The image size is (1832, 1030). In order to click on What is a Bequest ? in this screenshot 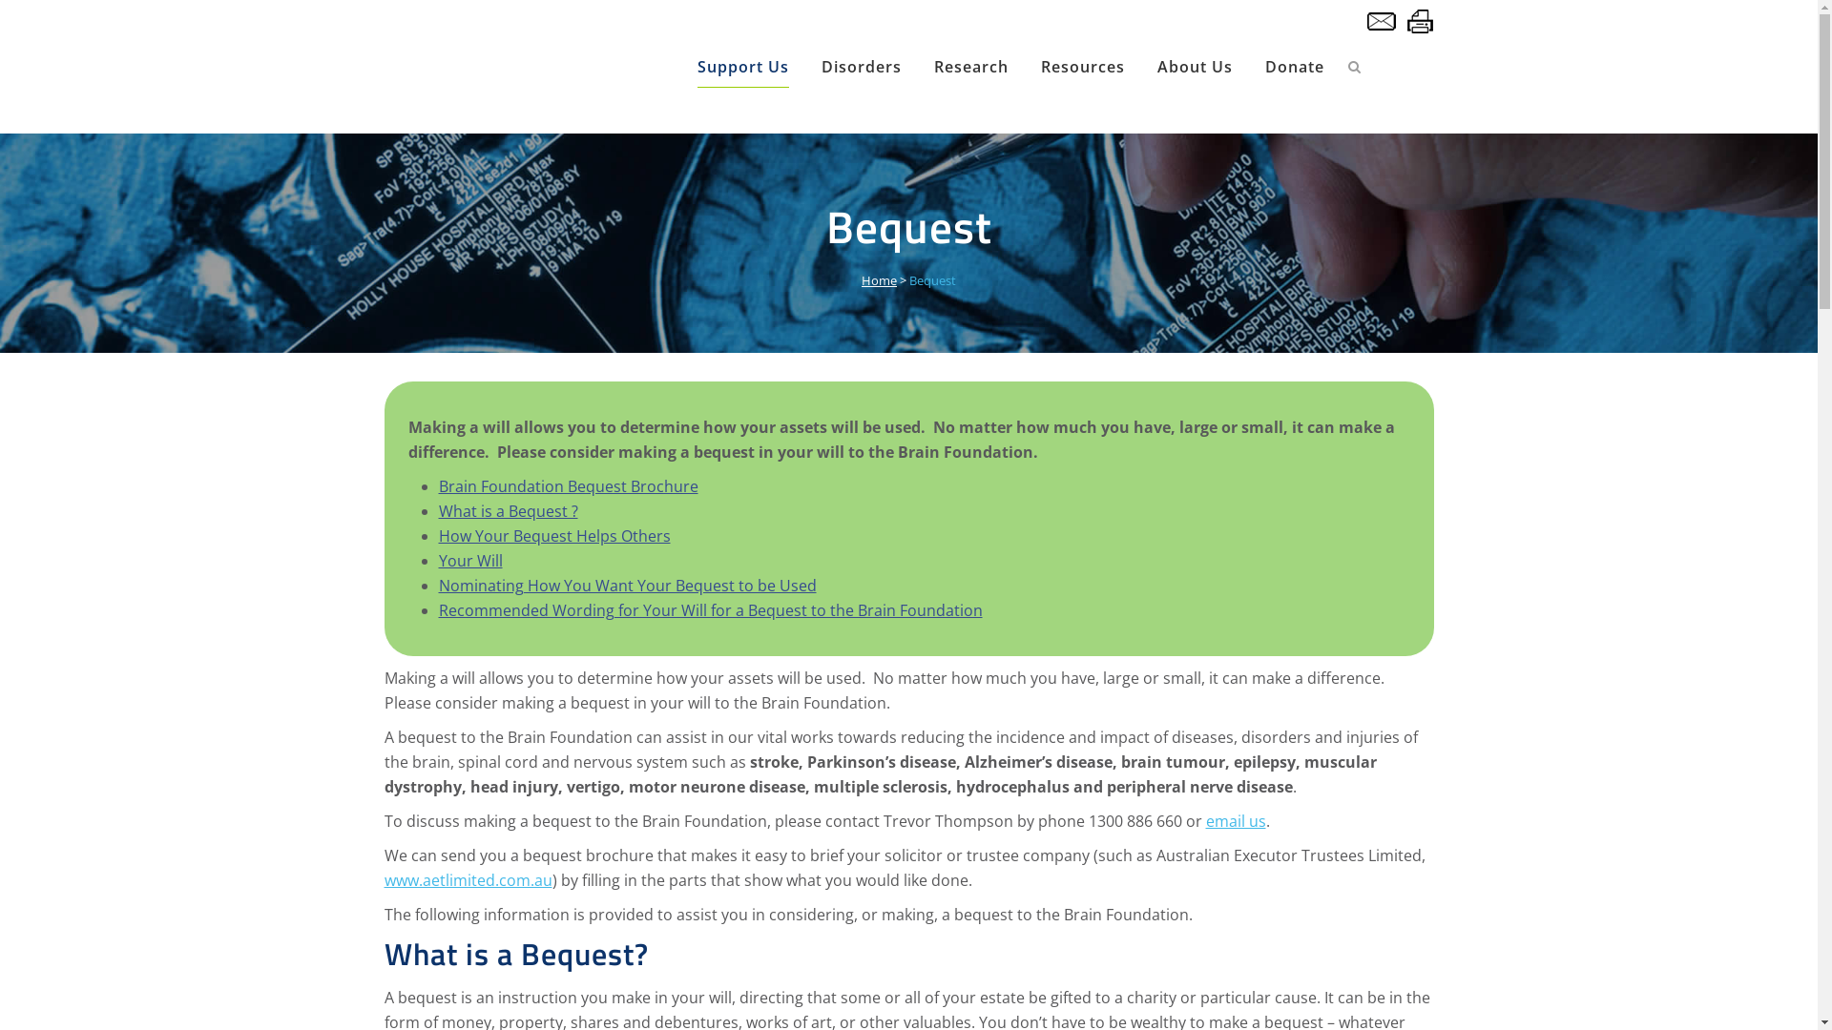, I will do `click(509, 511)`.